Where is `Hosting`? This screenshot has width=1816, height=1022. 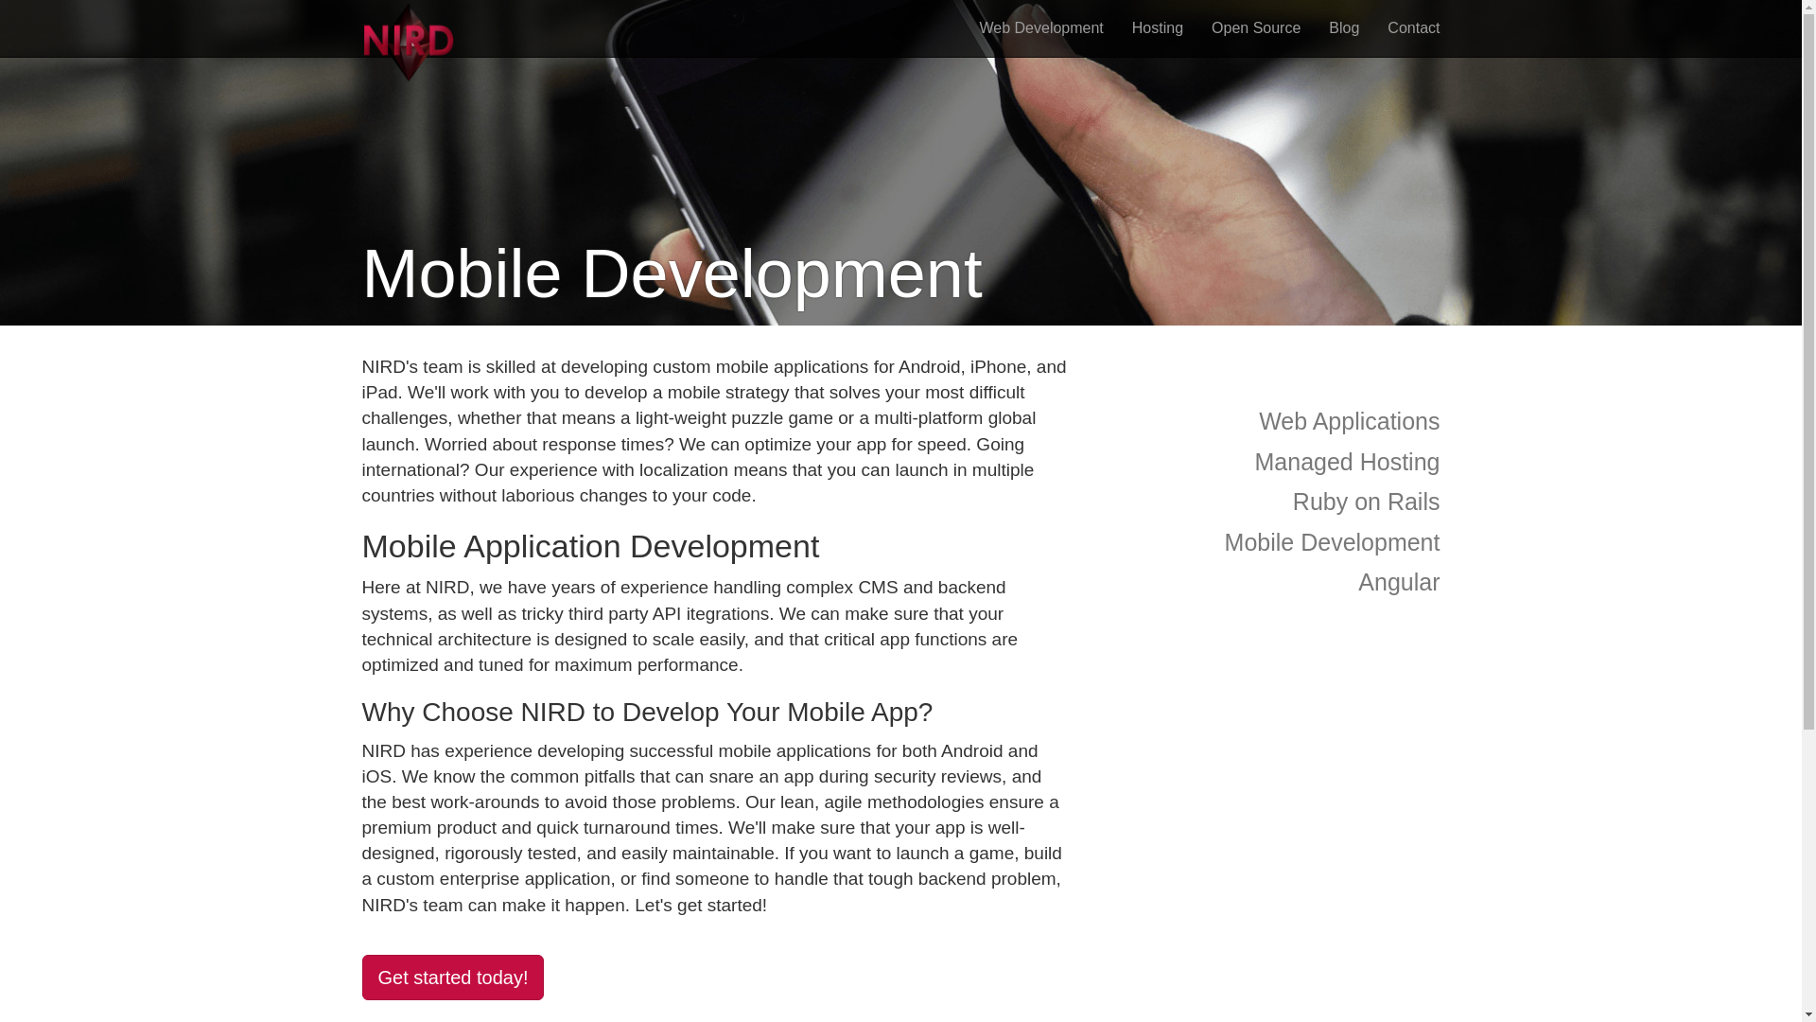
Hosting is located at coordinates (1158, 28).